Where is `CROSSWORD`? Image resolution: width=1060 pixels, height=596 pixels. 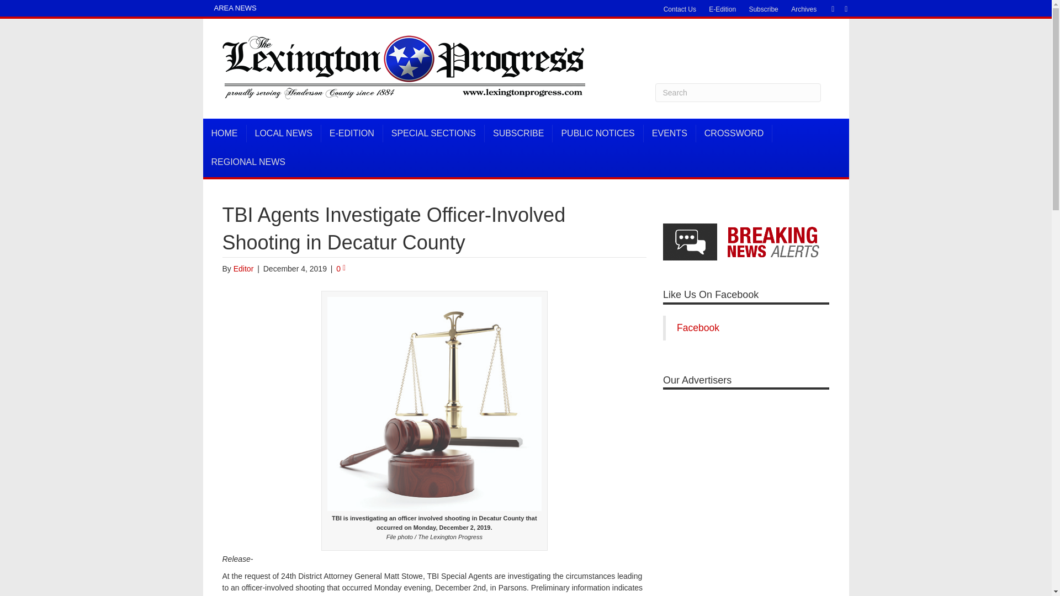 CROSSWORD is located at coordinates (734, 134).